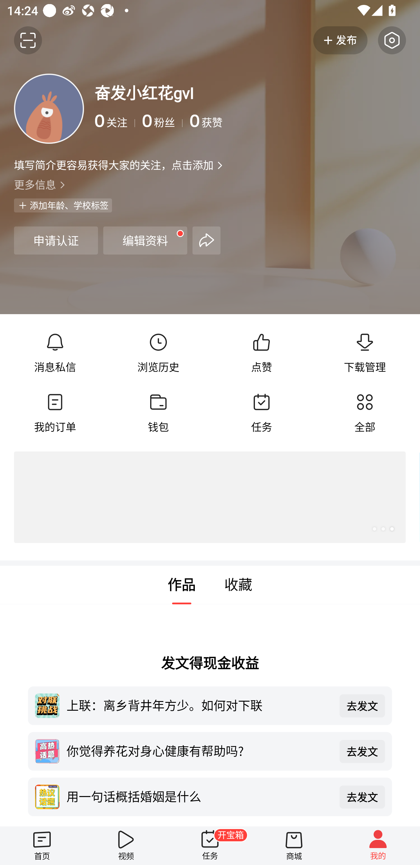 The image size is (420, 865). What do you see at coordinates (42, 845) in the screenshot?
I see `首页` at bounding box center [42, 845].